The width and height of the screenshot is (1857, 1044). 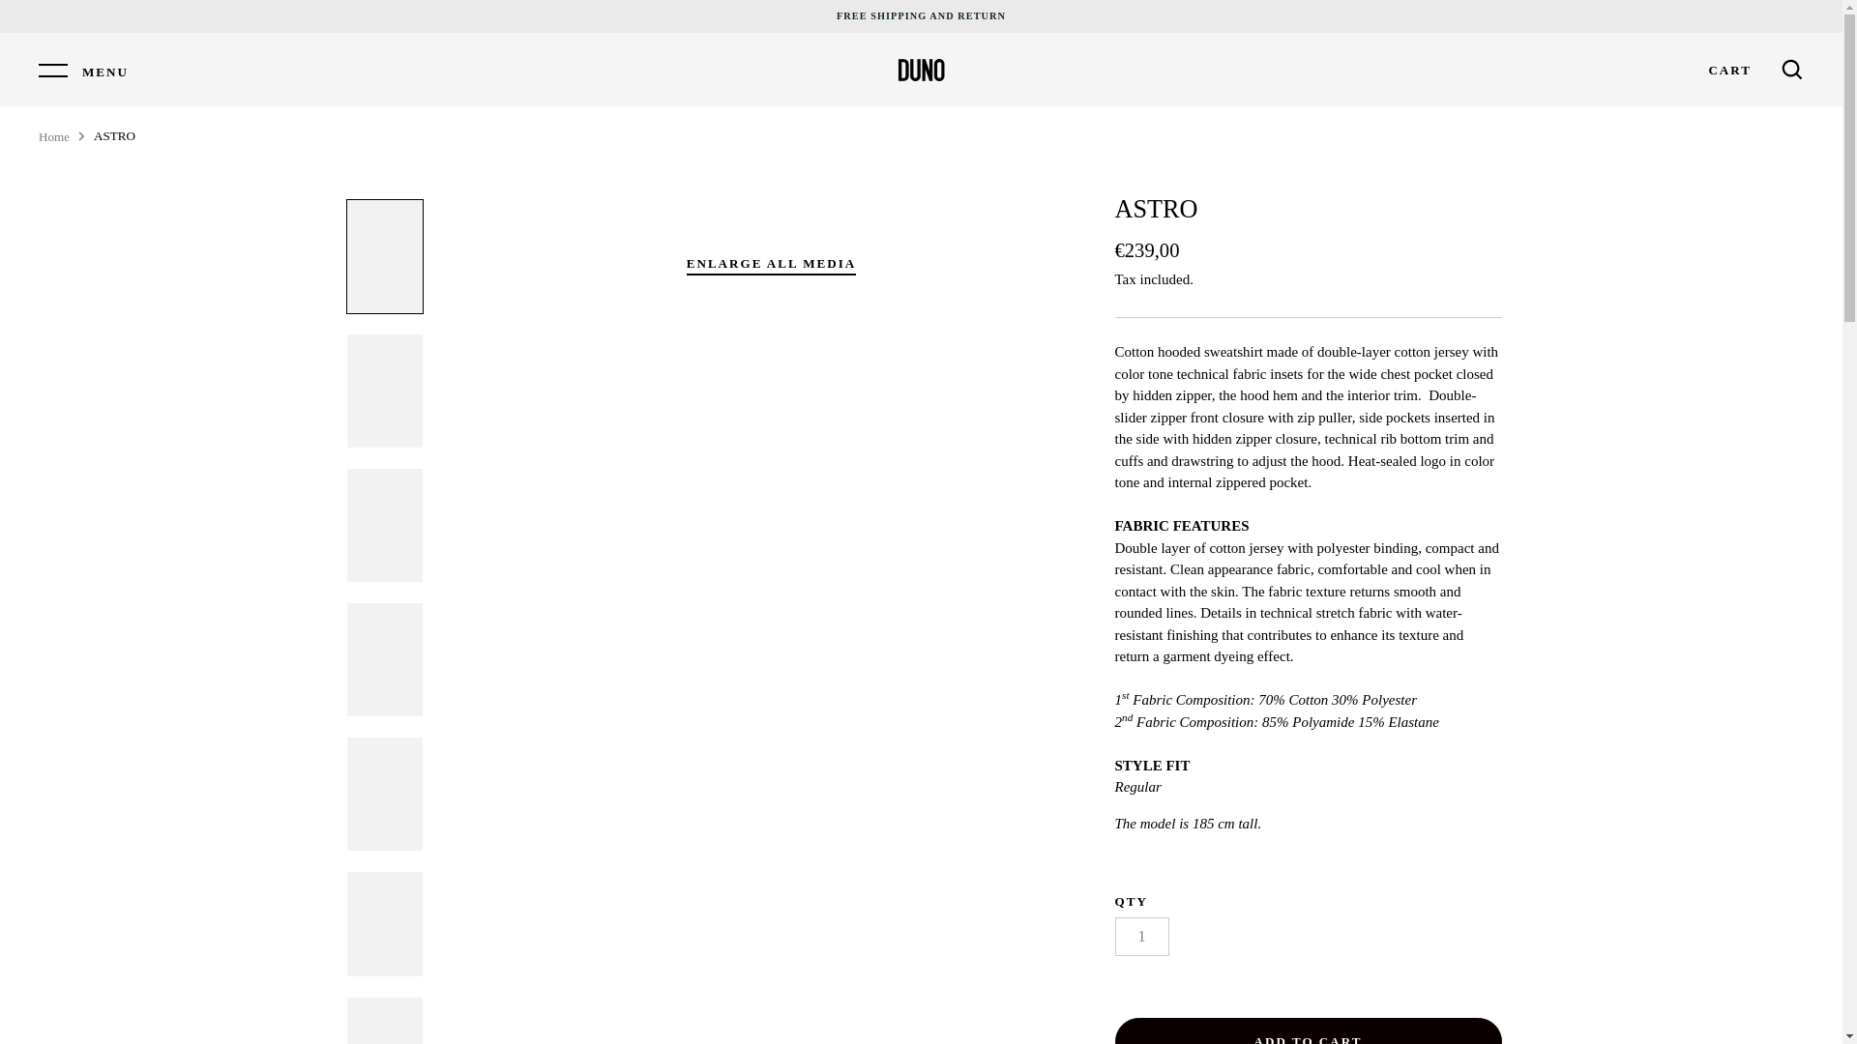 I want to click on 1, so click(x=1141, y=937).